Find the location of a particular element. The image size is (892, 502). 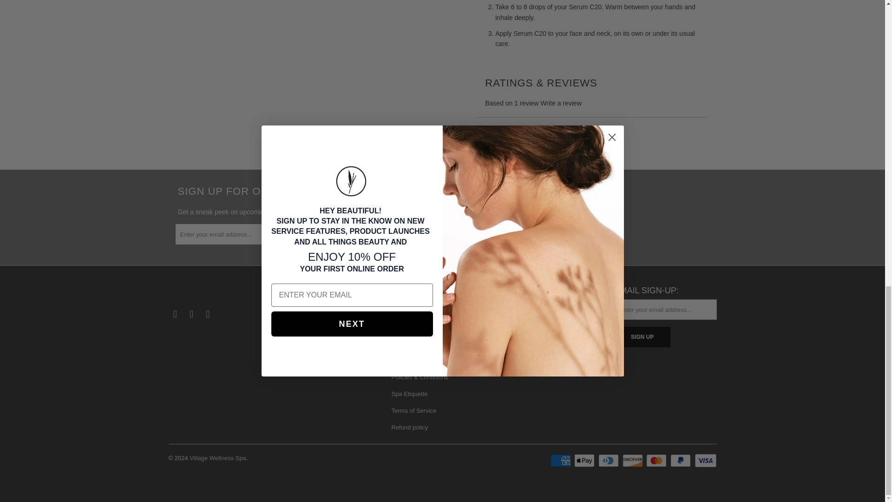

Email Village Wellness Spa is located at coordinates (208, 314).